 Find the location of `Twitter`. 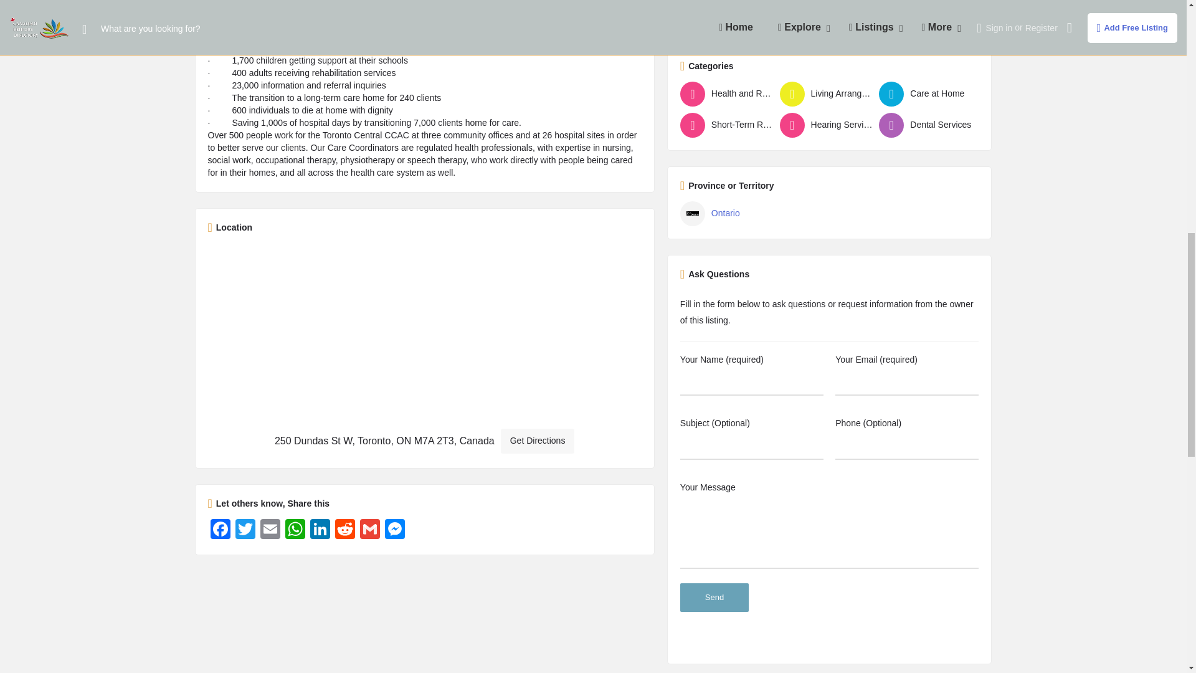

Twitter is located at coordinates (245, 530).